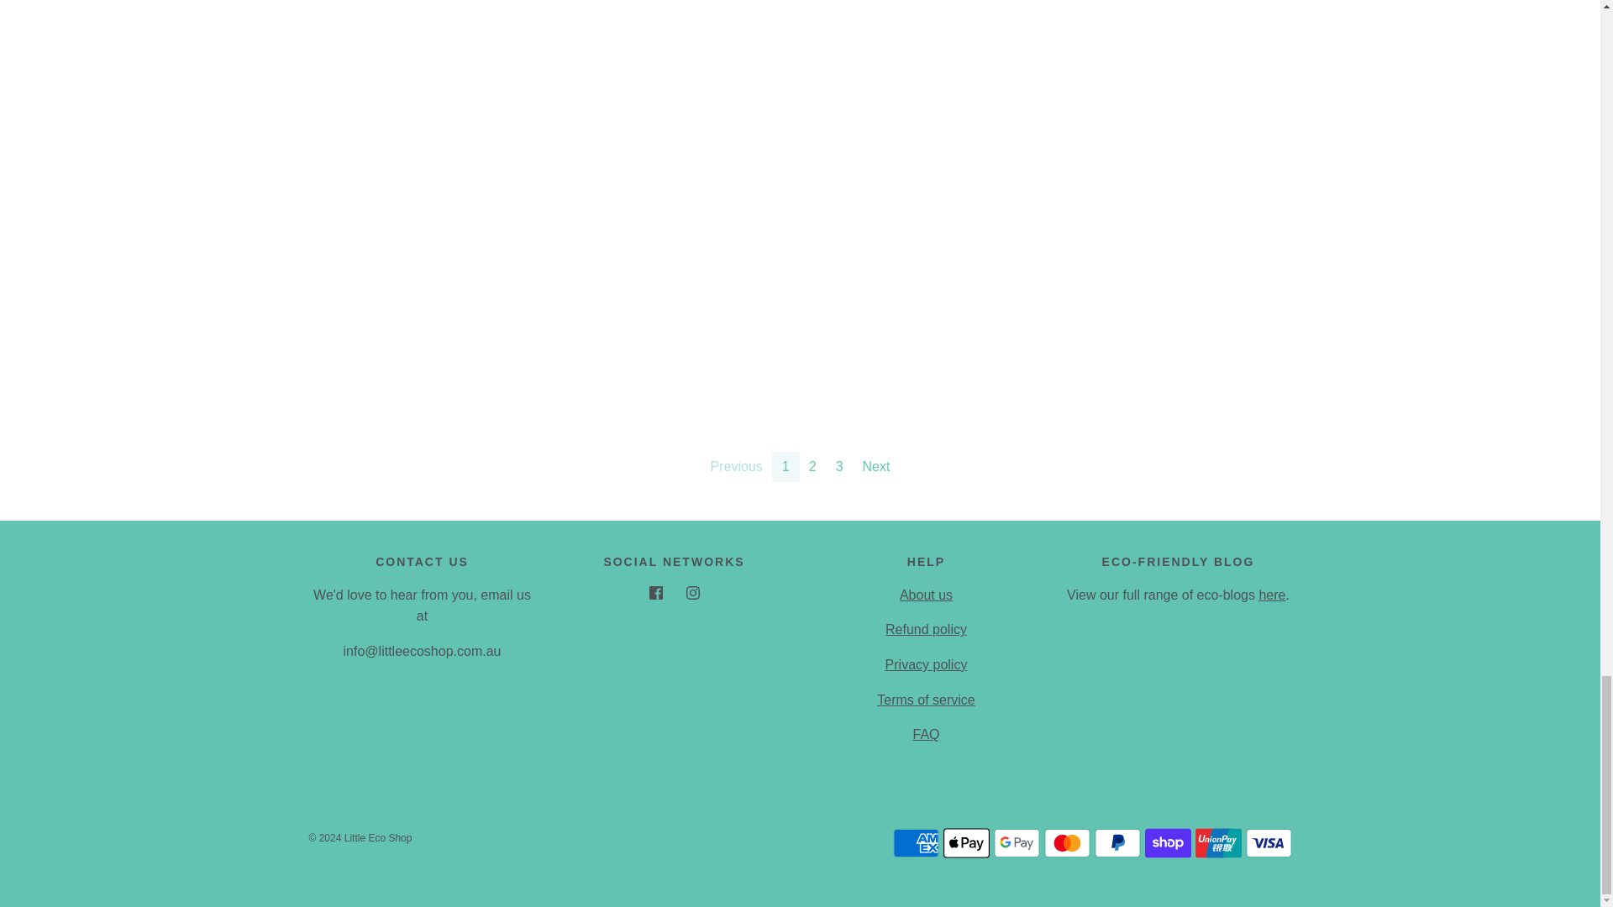 This screenshot has width=1613, height=907. Describe the element at coordinates (1016, 842) in the screenshot. I see `Google Pay` at that location.